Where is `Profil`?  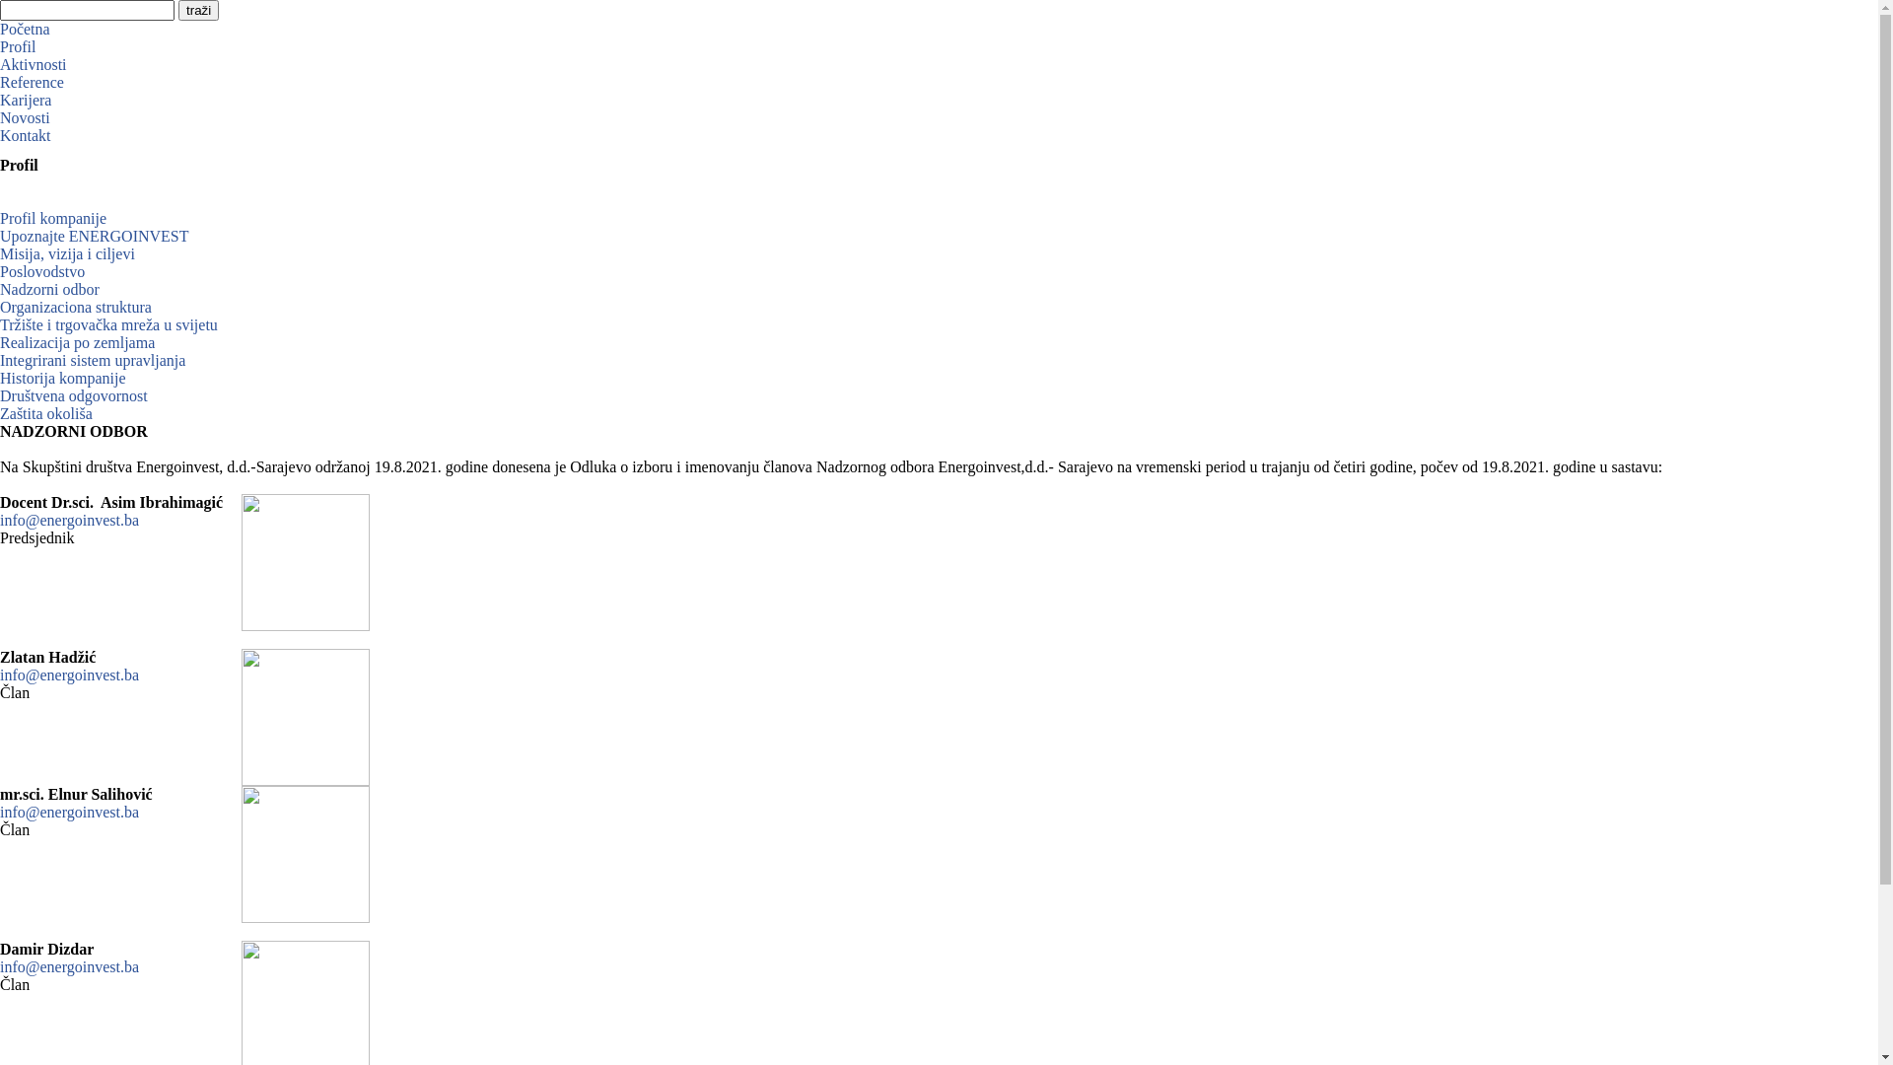
Profil is located at coordinates (18, 46).